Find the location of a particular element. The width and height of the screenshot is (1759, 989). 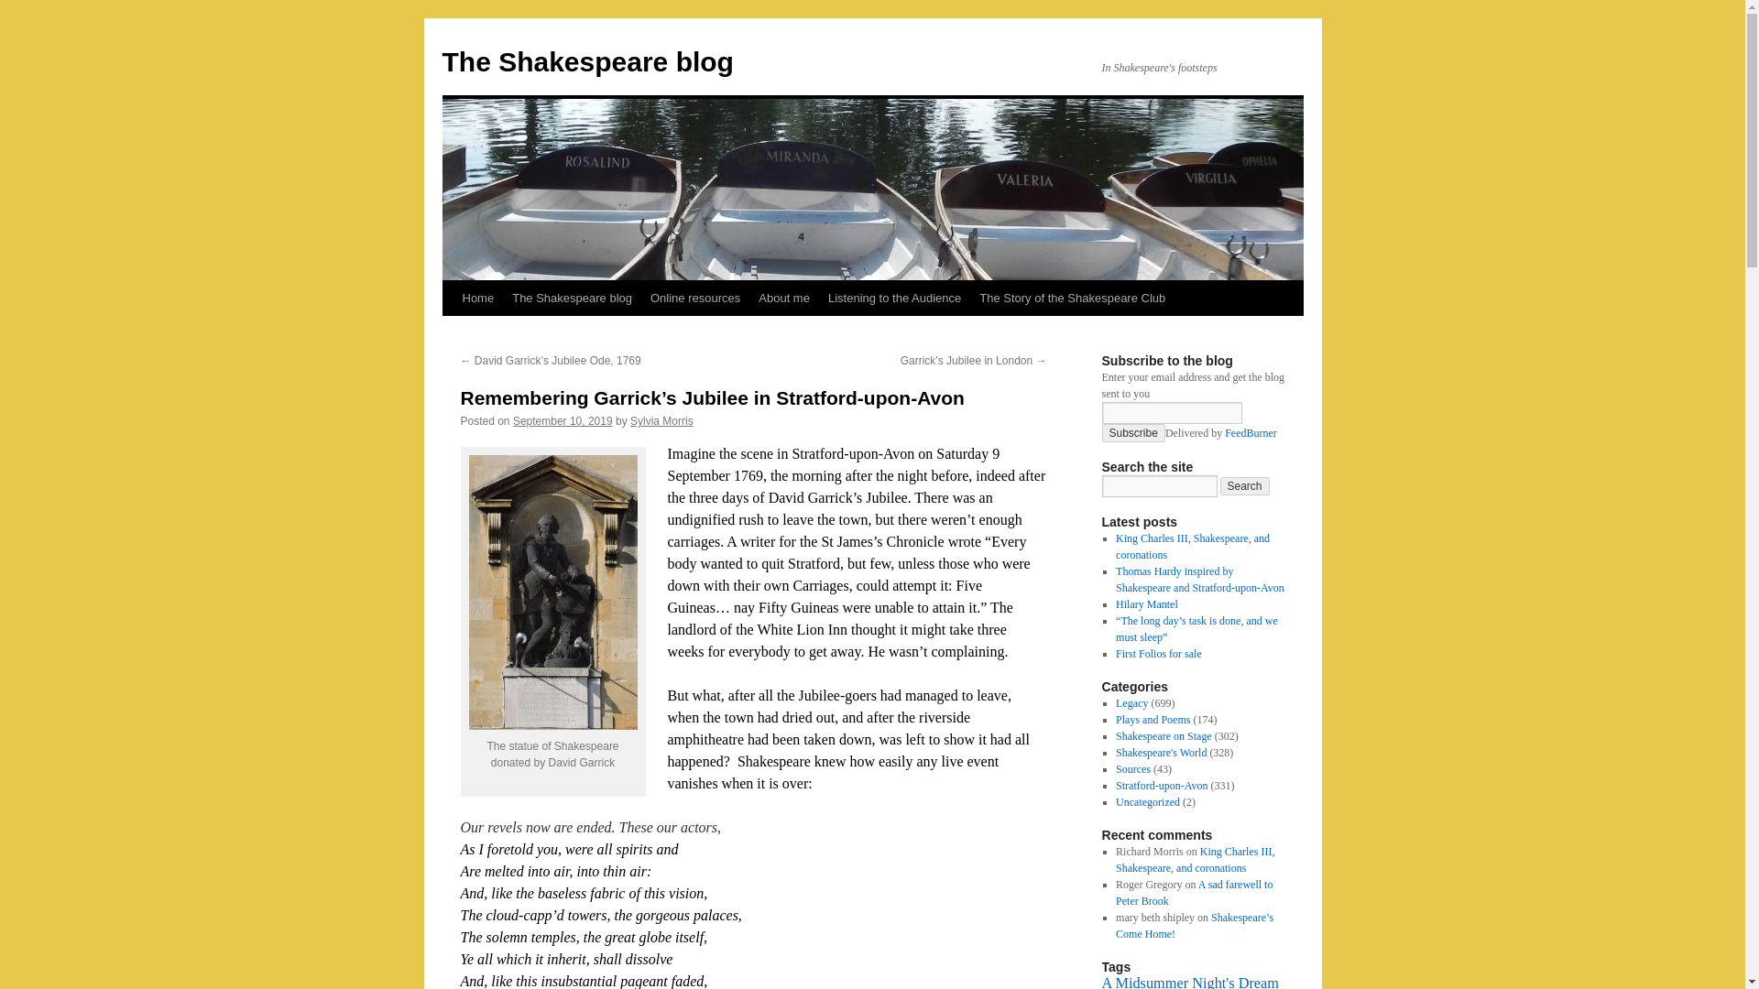

Sylvia Morris is located at coordinates (661, 420).